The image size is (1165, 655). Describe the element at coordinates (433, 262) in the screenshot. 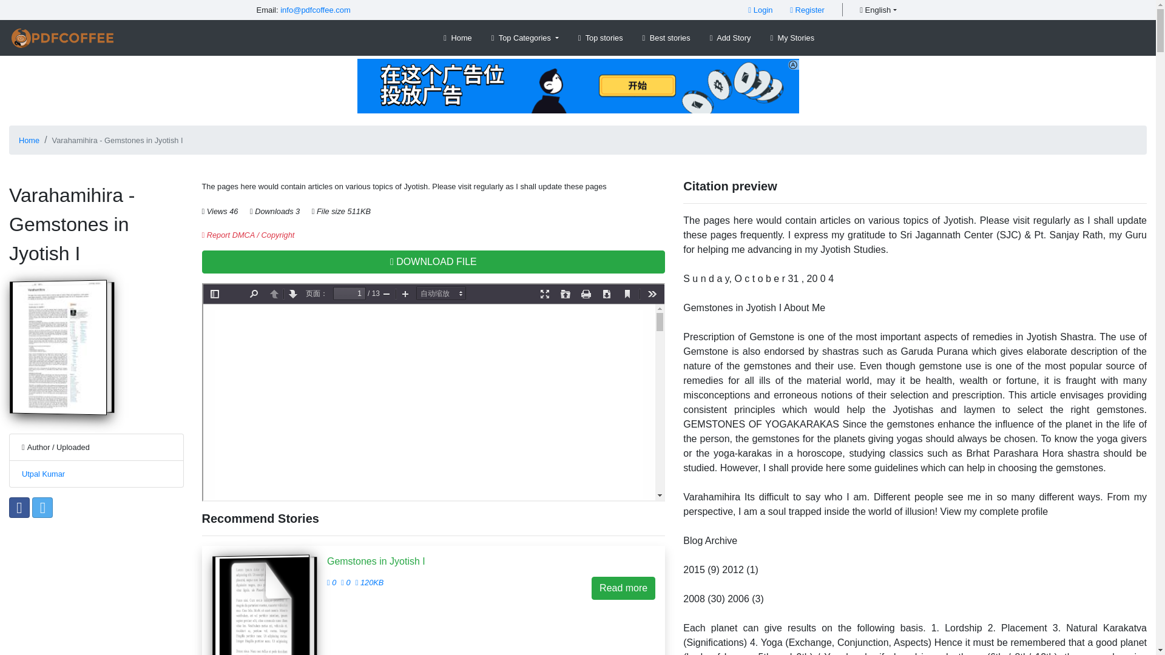

I see `DOWNLOAD FILE` at that location.